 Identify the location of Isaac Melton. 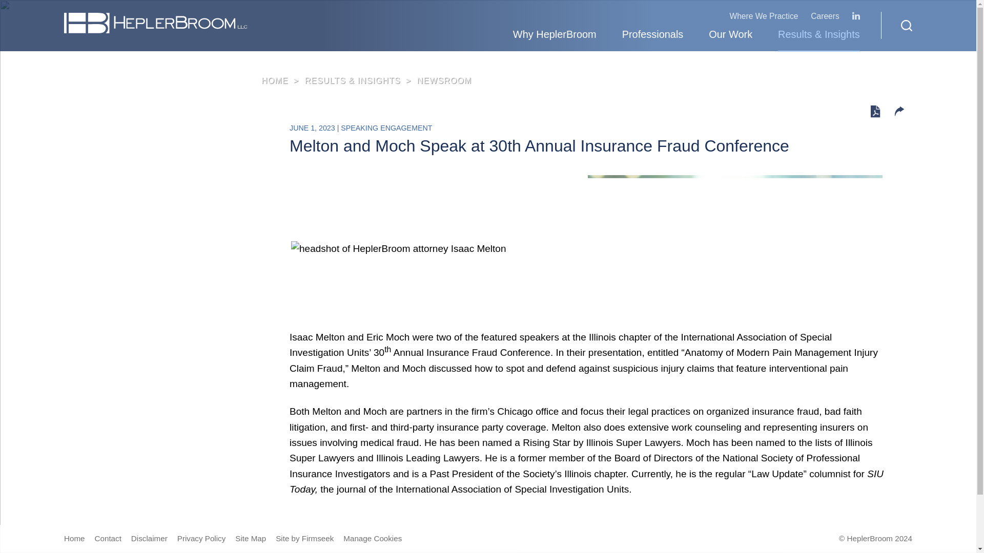
(398, 249).